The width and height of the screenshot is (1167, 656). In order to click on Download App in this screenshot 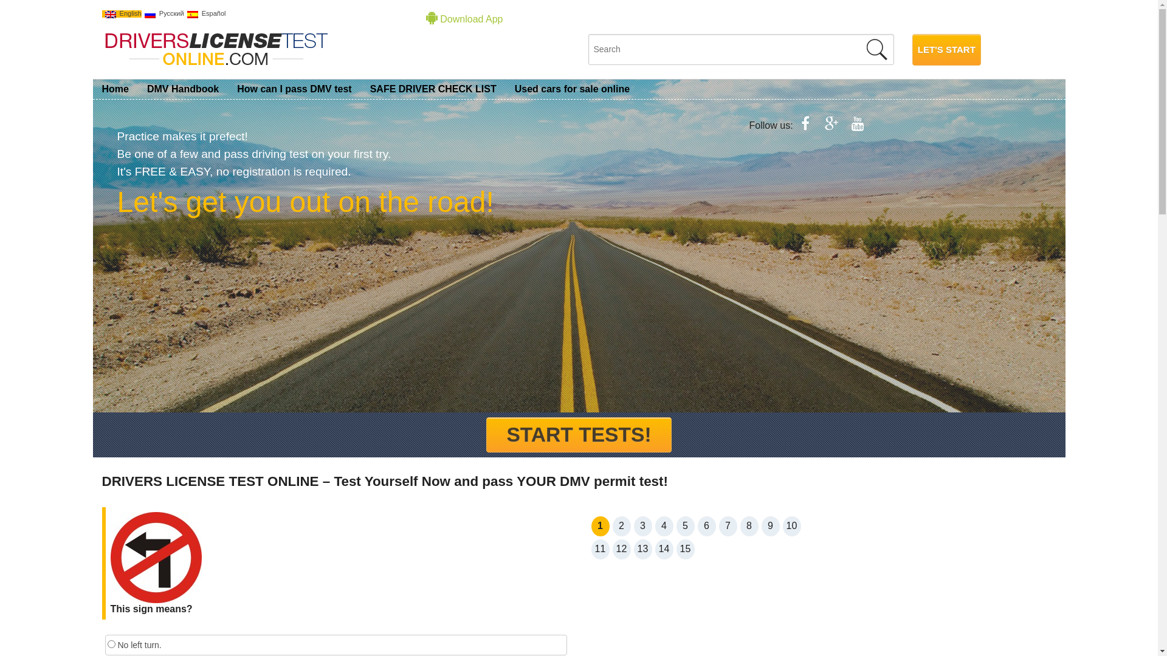, I will do `click(464, 19)`.